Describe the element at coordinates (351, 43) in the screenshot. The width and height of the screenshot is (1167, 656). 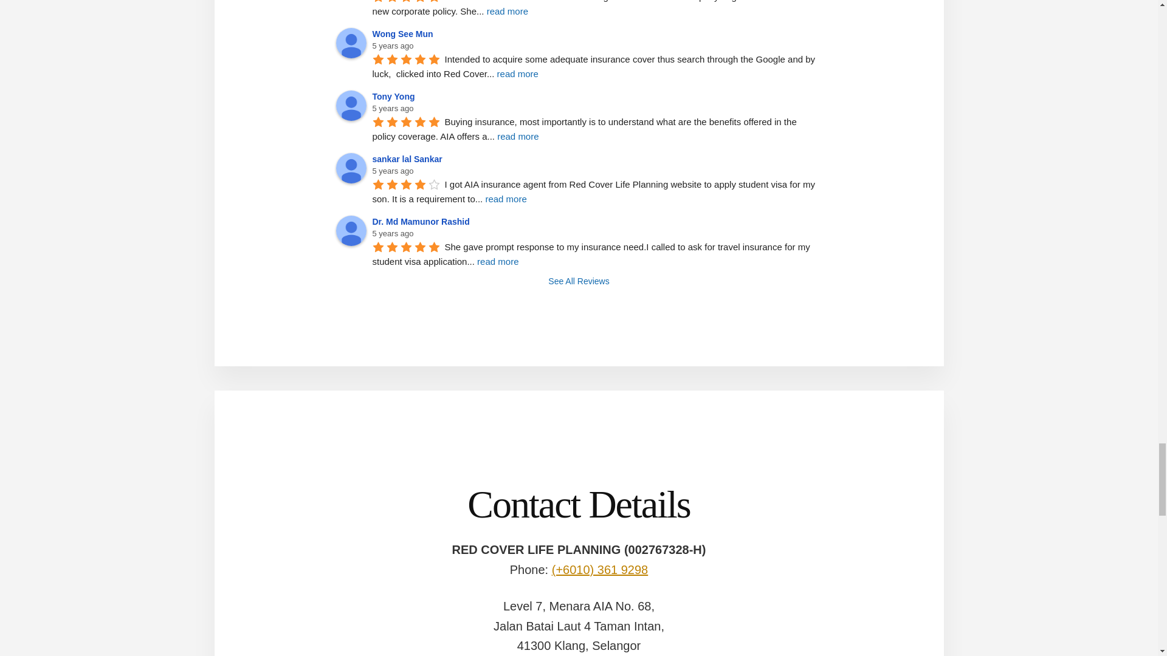
I see `Wong See Mun` at that location.